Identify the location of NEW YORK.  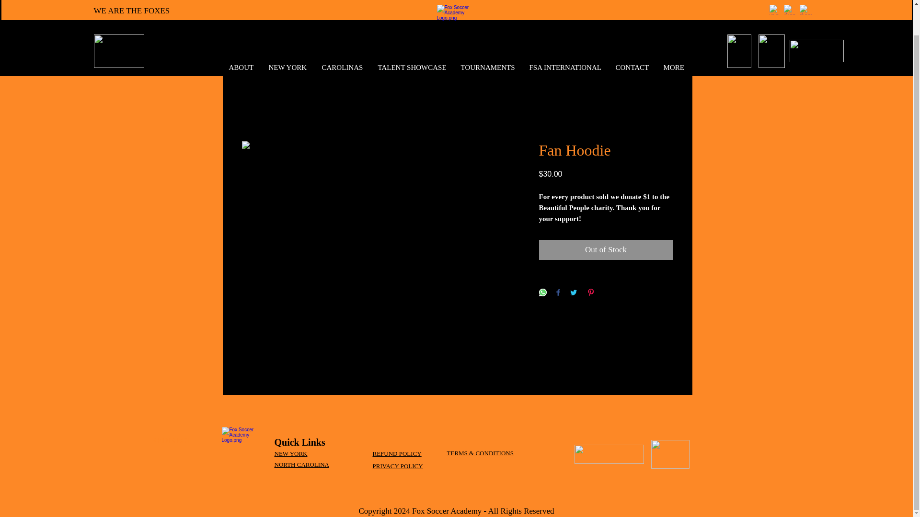
(287, 36).